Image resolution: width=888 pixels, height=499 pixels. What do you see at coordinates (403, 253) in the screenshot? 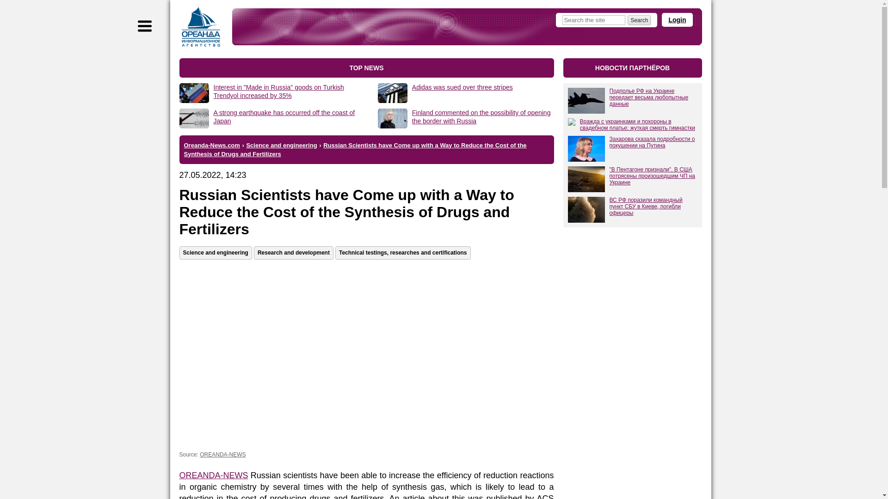
I see `Technical testings, researches and certifications` at bounding box center [403, 253].